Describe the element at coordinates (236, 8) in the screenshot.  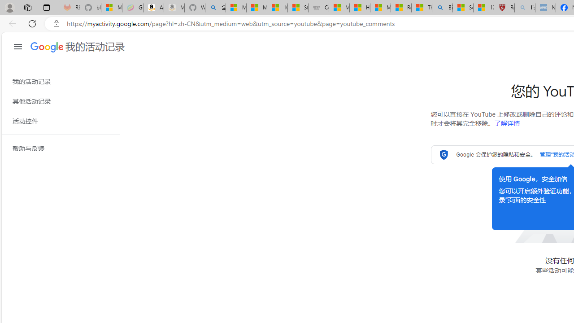
I see `Microsoft account | Privacy` at that location.